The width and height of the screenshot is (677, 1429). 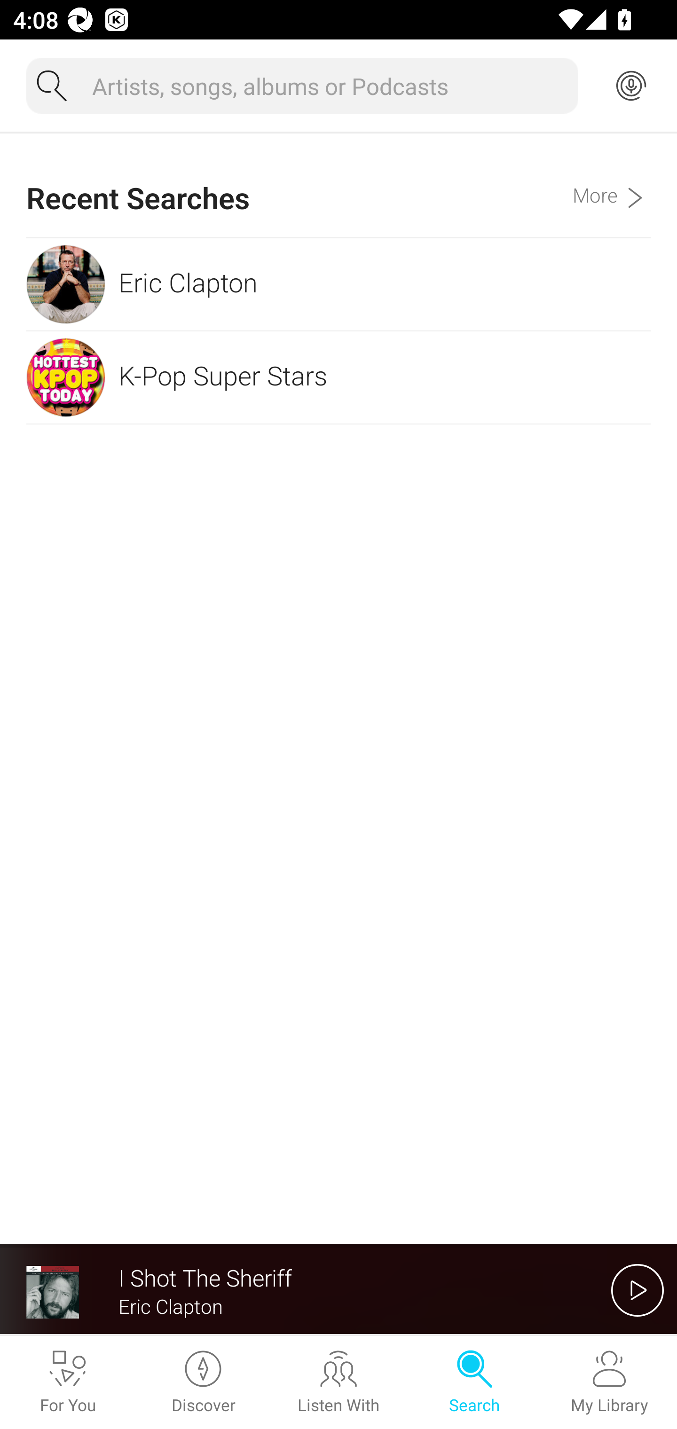 What do you see at coordinates (338, 377) in the screenshot?
I see `K-Pop Super Stars` at bounding box center [338, 377].